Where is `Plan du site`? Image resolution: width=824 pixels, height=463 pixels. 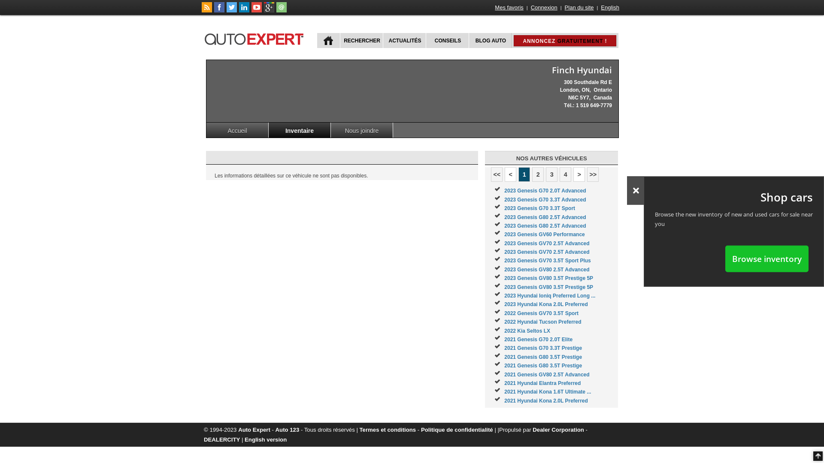 Plan du site is located at coordinates (579, 8).